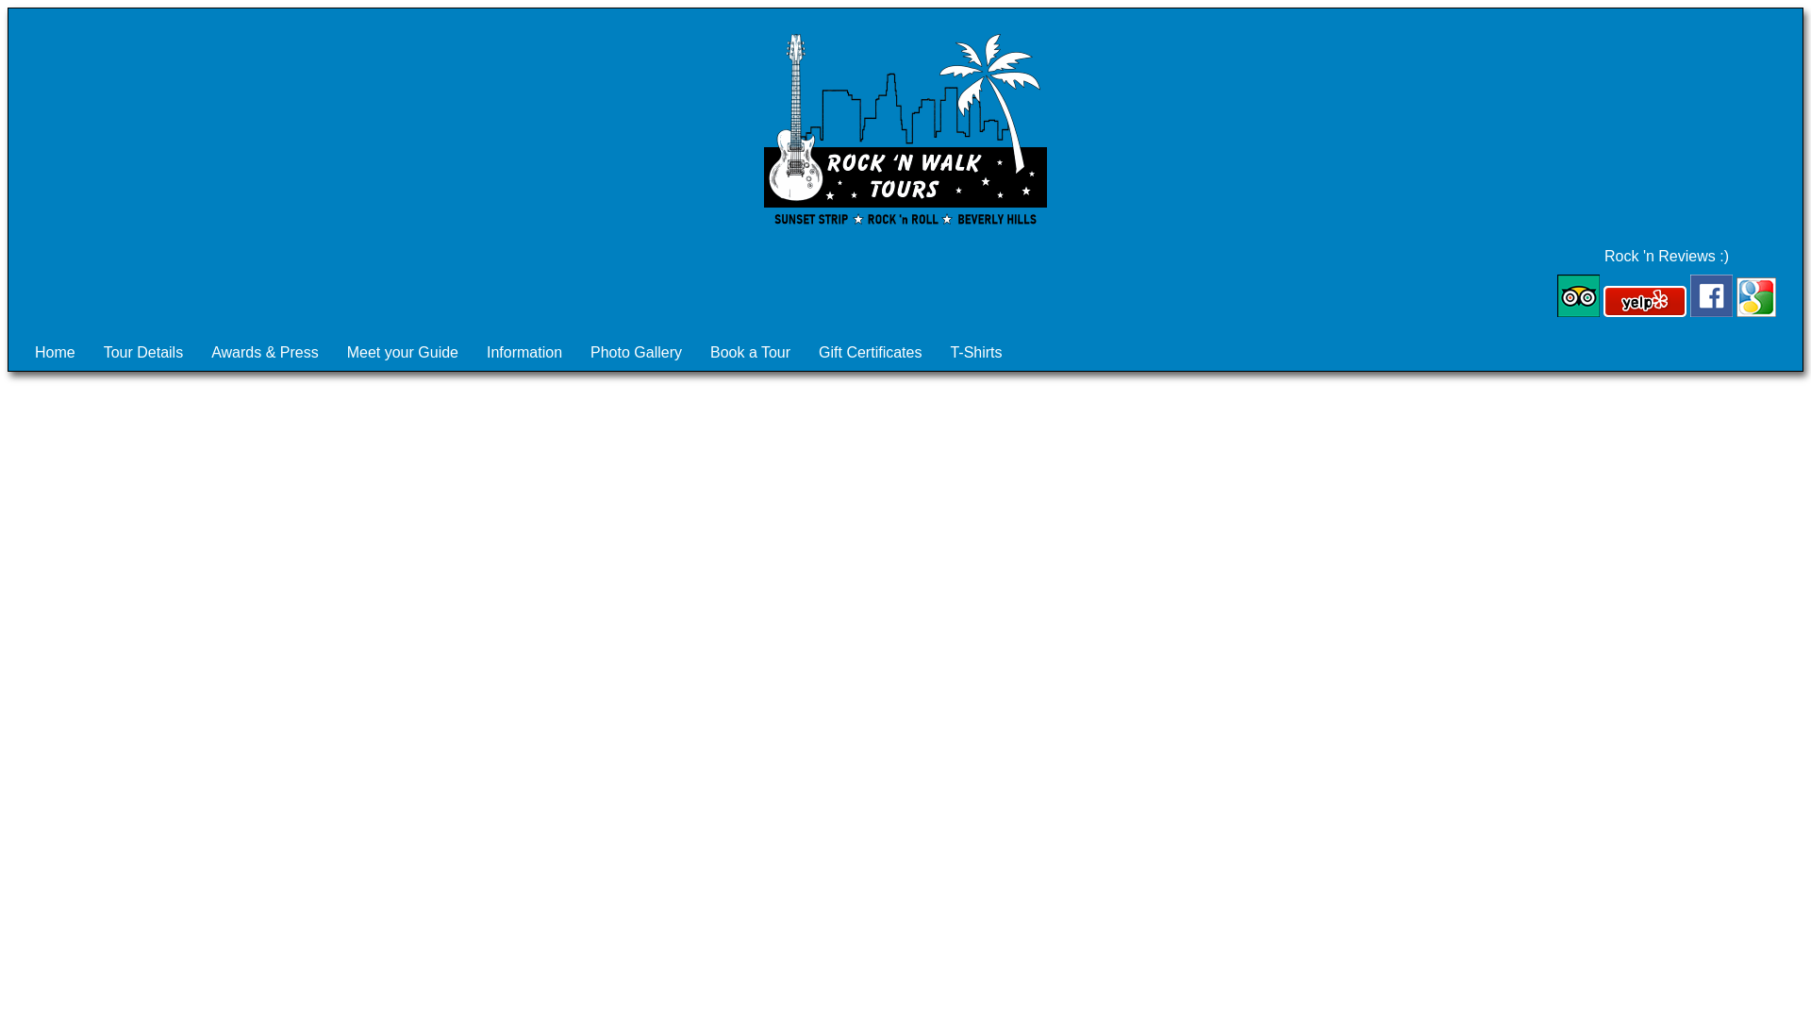 This screenshot has height=1019, width=1811. I want to click on Trip Advisor Reviews!, so click(1578, 294).